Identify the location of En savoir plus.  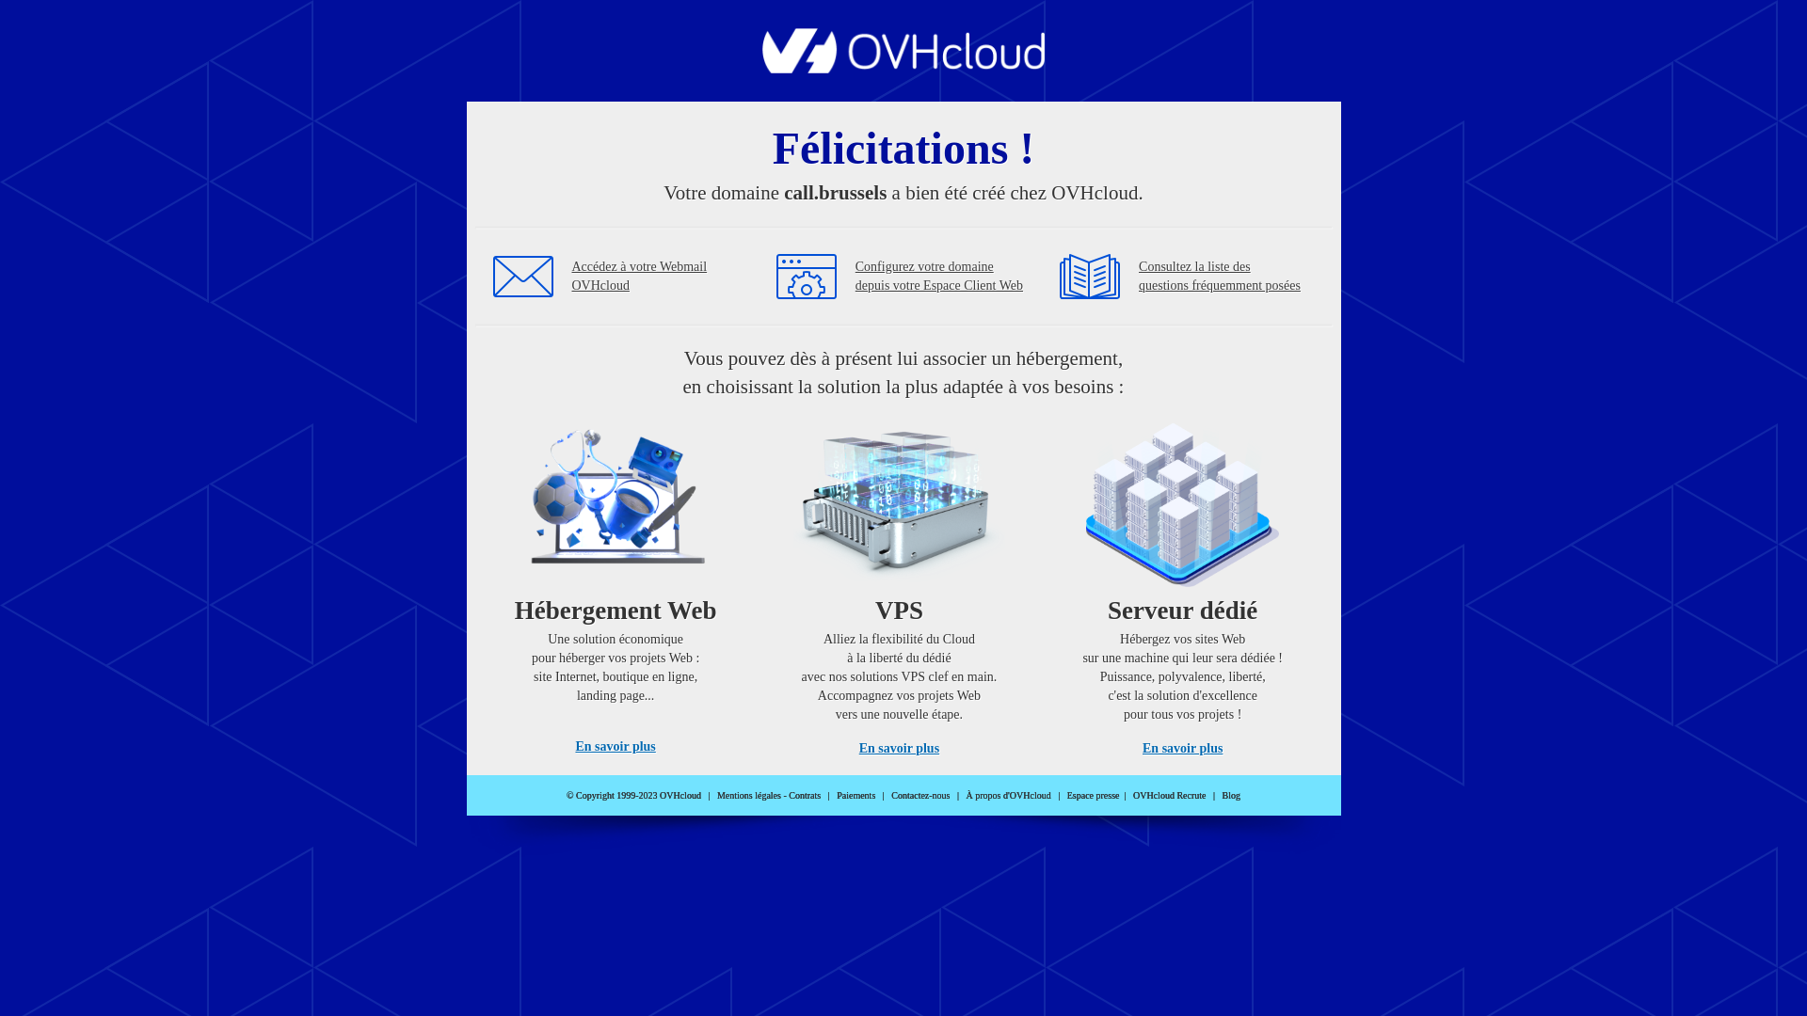
(1182, 749).